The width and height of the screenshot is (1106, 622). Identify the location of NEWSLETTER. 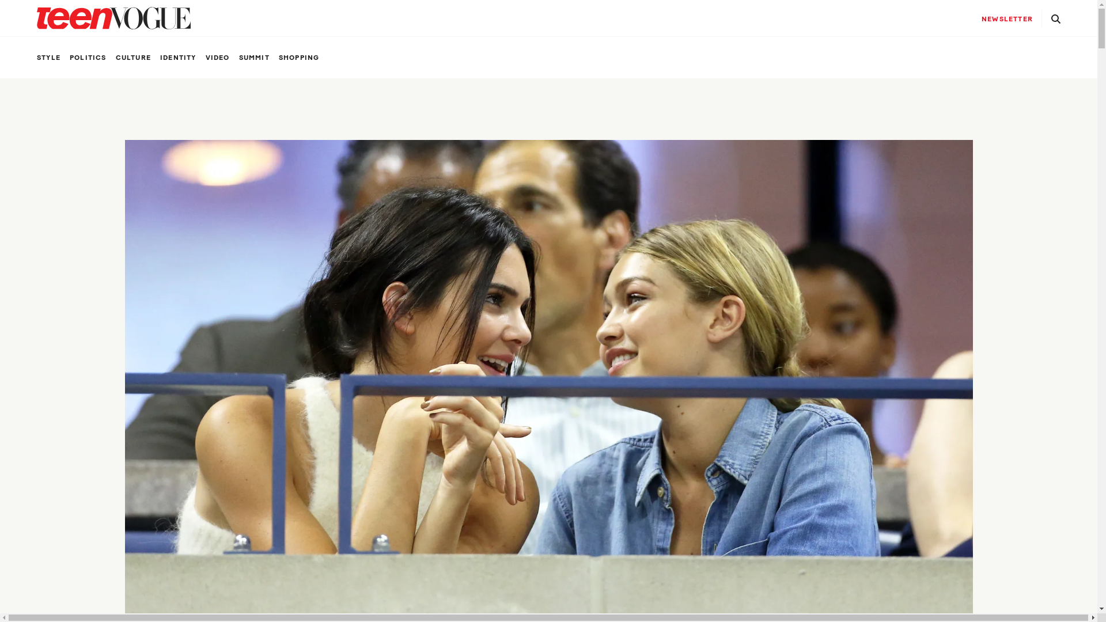
(1007, 19).